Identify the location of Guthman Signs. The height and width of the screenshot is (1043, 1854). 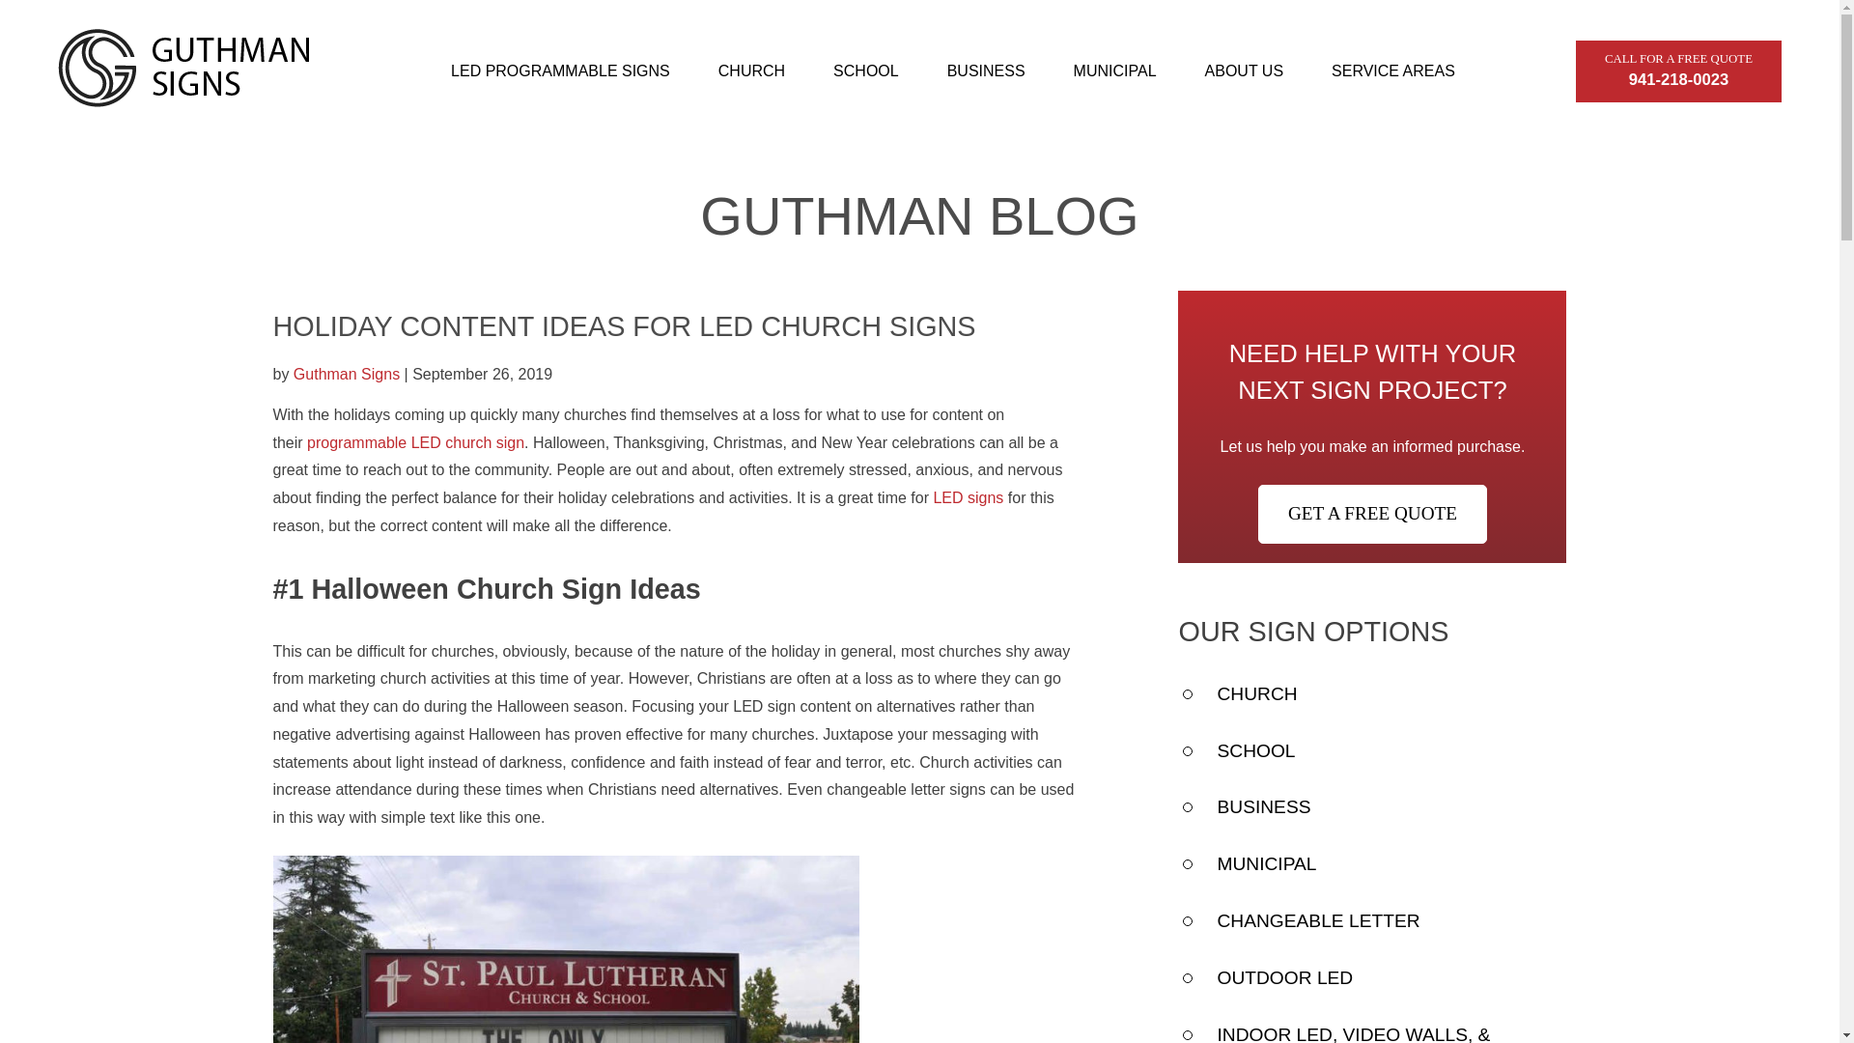
(346, 375).